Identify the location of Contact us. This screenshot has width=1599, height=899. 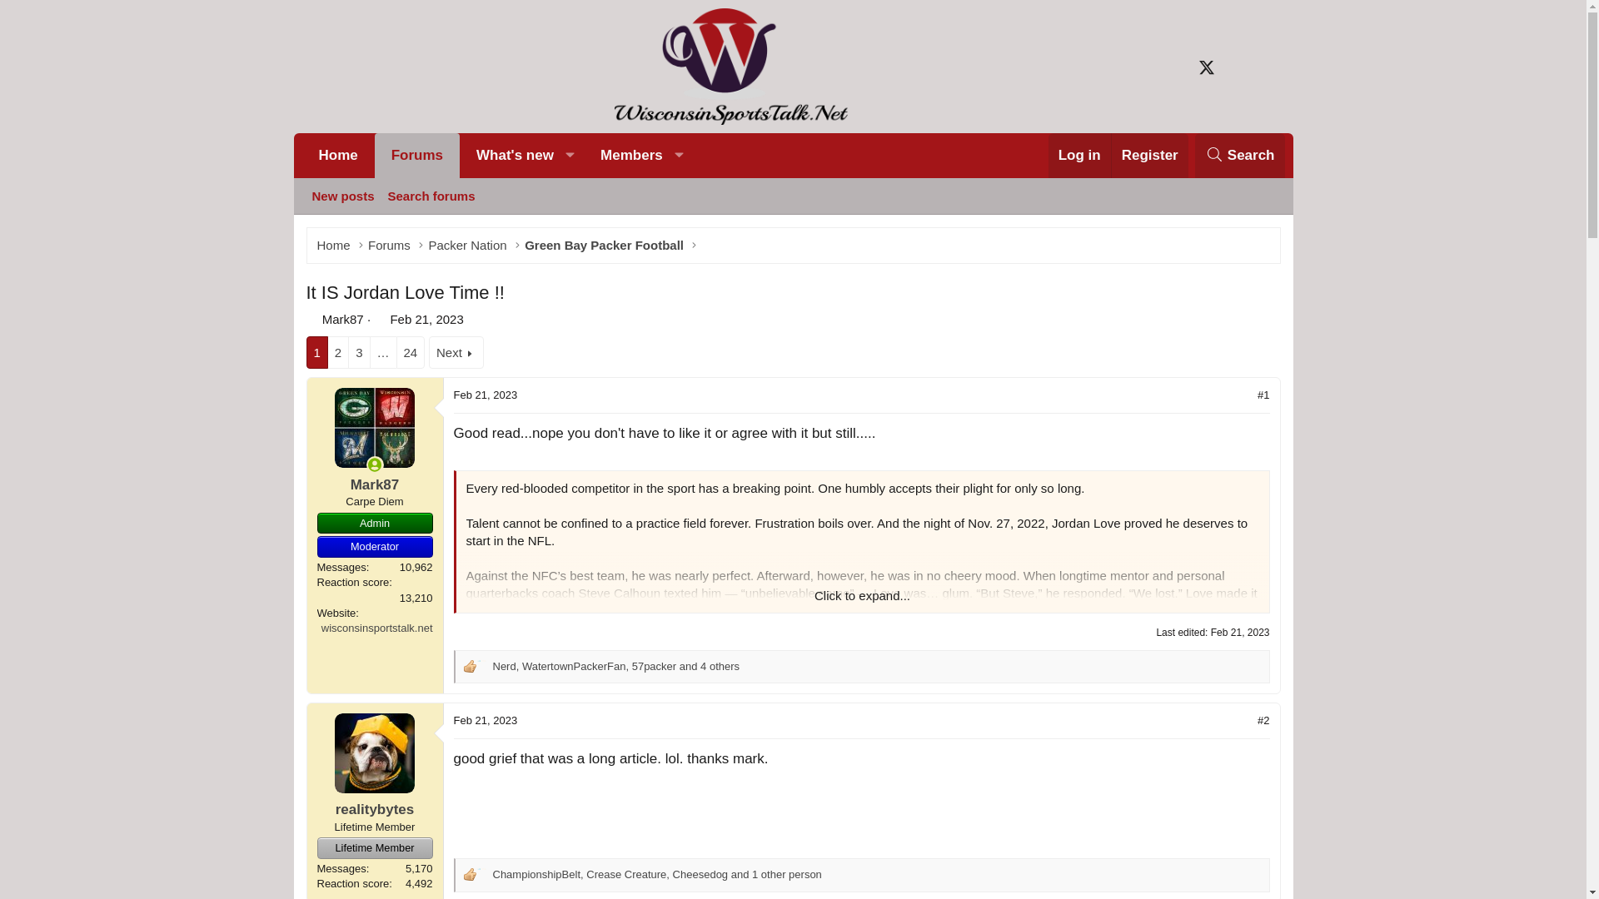
(1239, 67).